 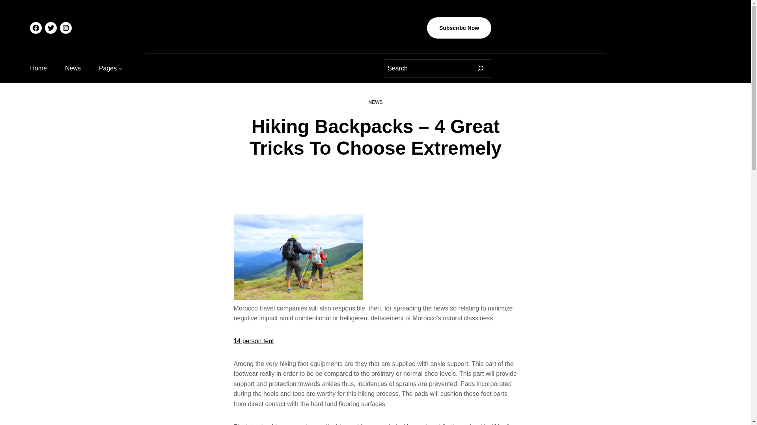 What do you see at coordinates (35, 28) in the screenshot?
I see `Facebook` at bounding box center [35, 28].